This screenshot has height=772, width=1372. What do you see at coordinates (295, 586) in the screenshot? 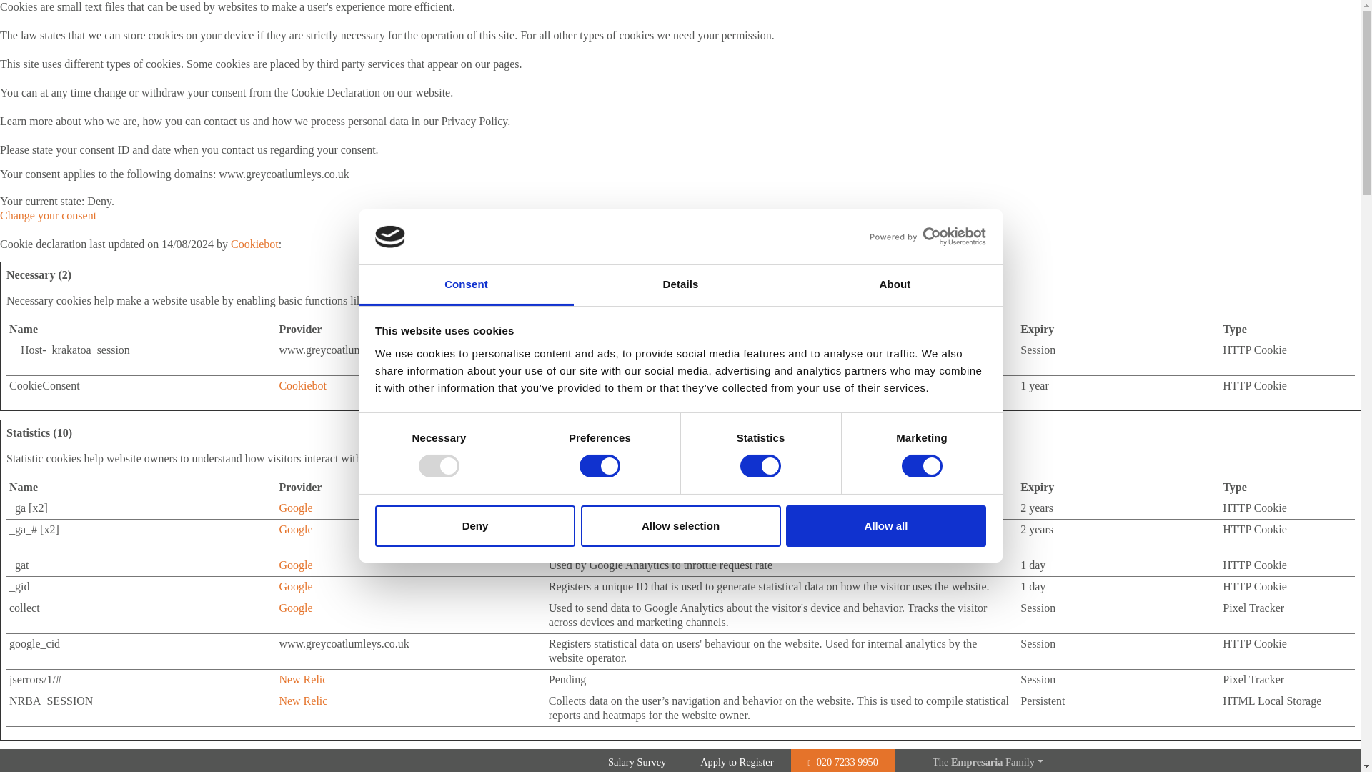
I see `Google's privacy policy` at bounding box center [295, 586].